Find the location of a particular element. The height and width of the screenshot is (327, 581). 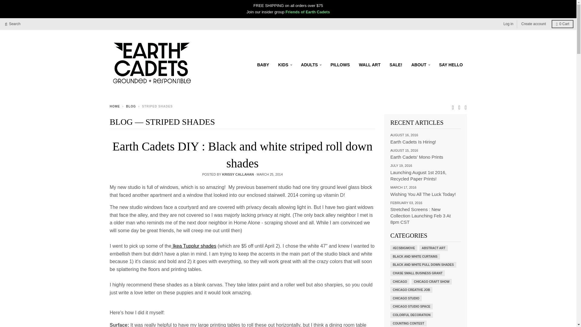

PILLOWS is located at coordinates (340, 65).